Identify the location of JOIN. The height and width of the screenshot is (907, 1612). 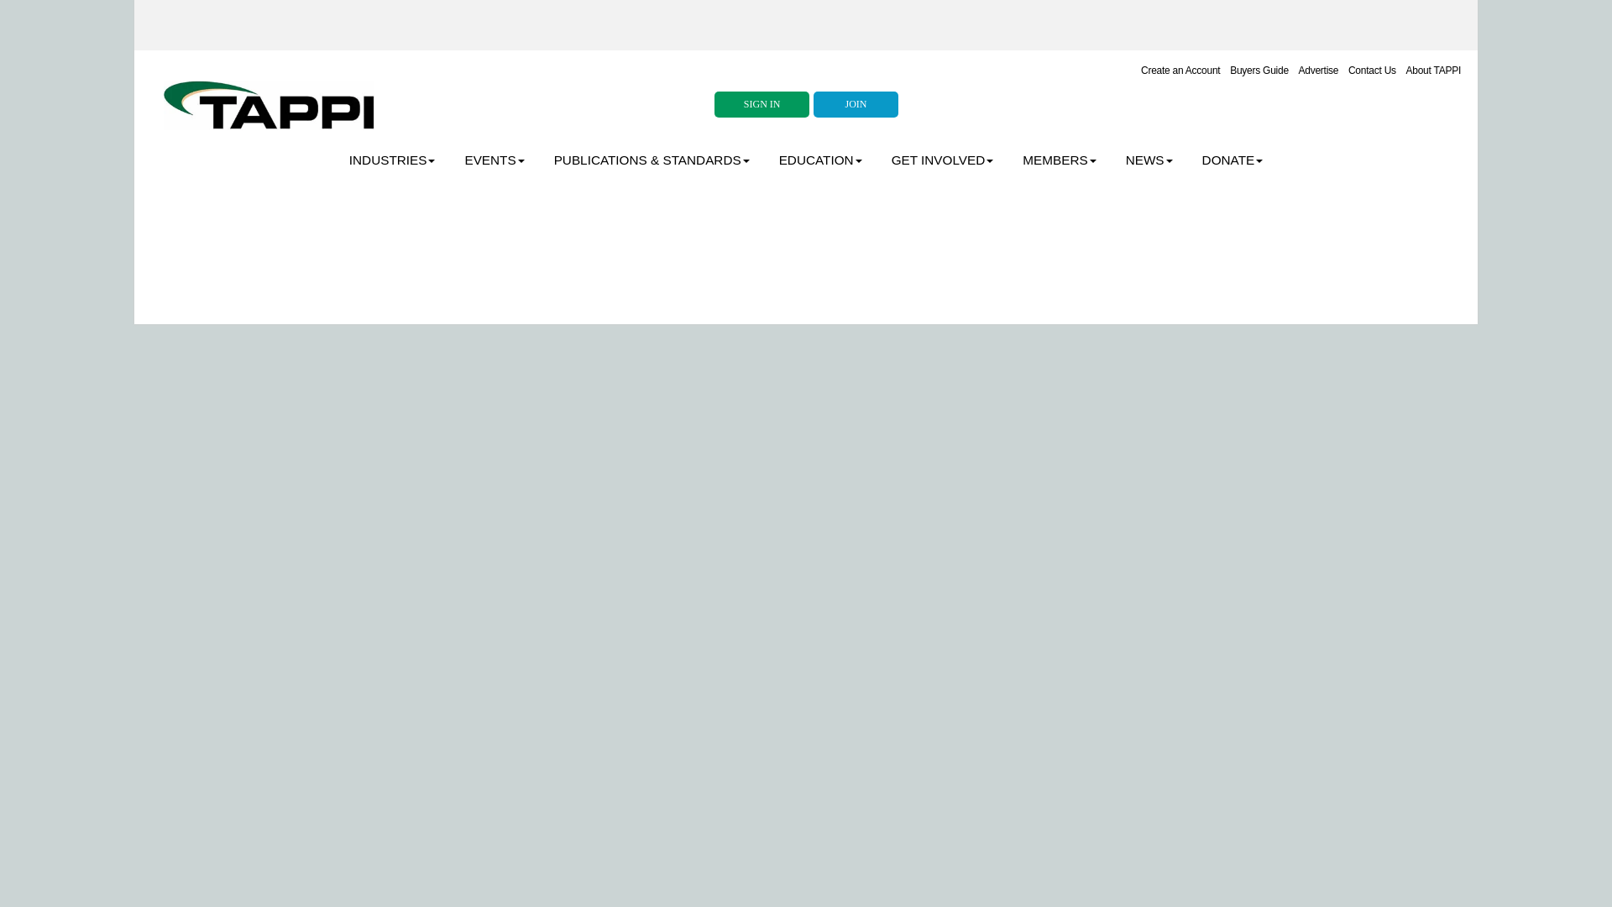
(856, 104).